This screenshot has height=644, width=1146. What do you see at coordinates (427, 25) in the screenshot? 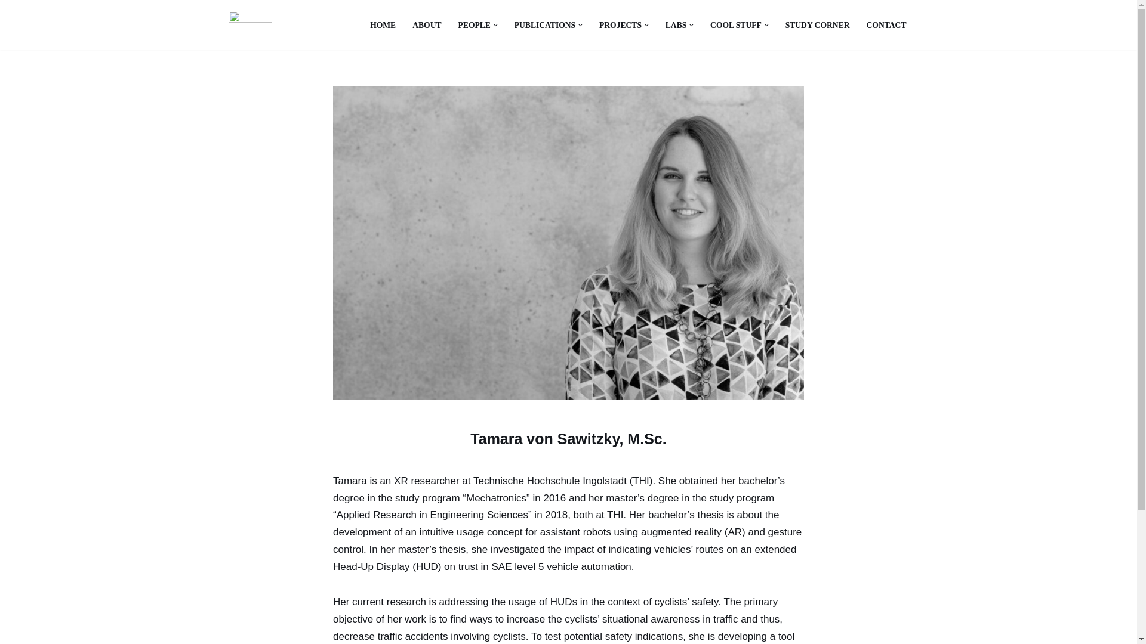
I see `ABOUT` at bounding box center [427, 25].